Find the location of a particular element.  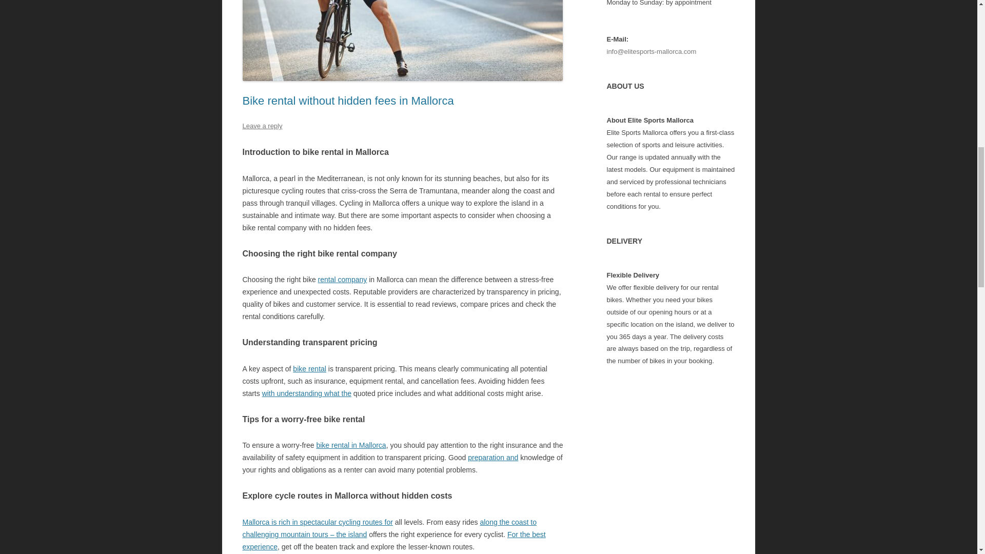

bike rental in Mallorca is located at coordinates (351, 445).